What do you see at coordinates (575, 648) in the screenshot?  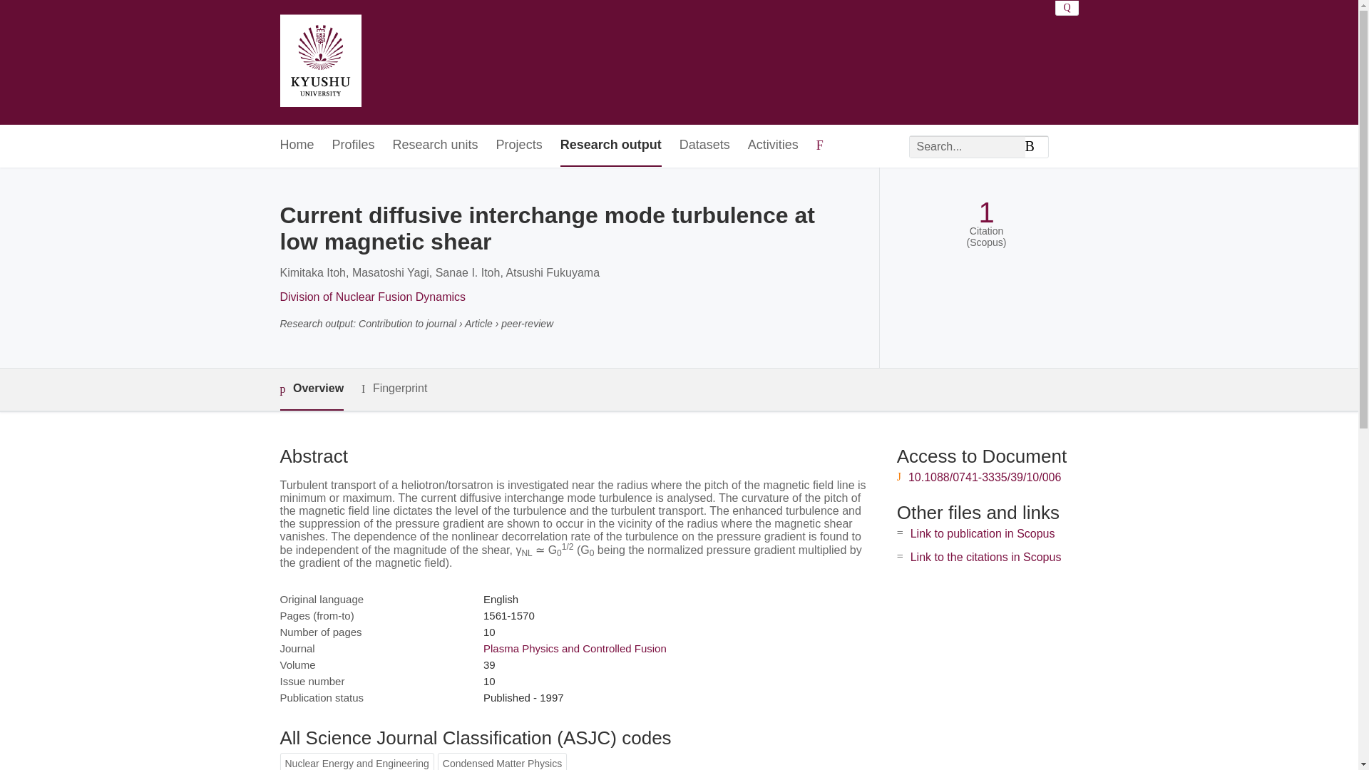 I see `Plasma Physics and Controlled Fusion` at bounding box center [575, 648].